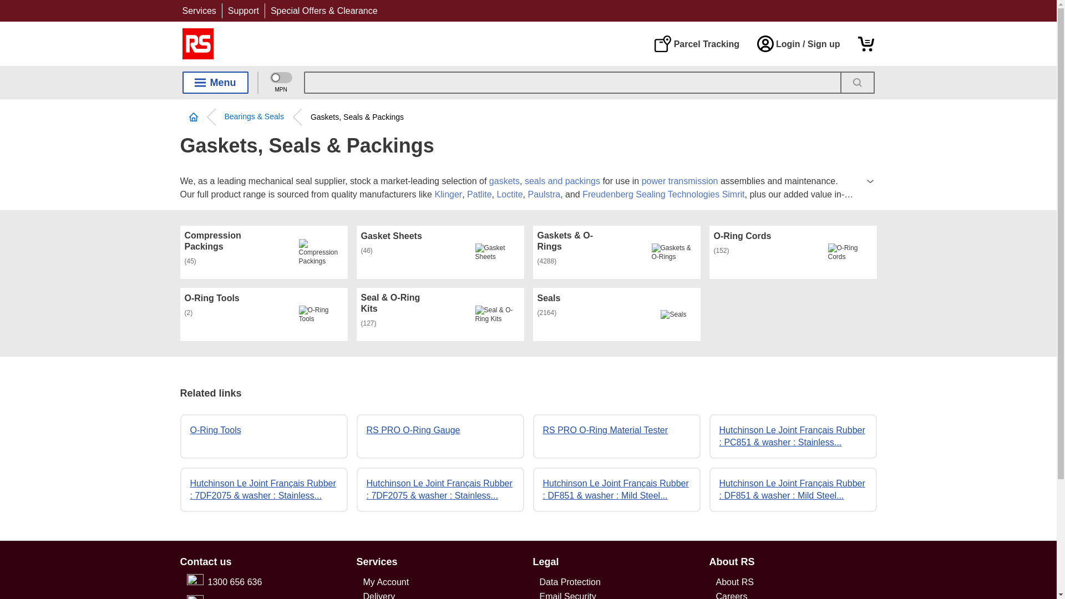  I want to click on Parcel Tracking, so click(696, 43).